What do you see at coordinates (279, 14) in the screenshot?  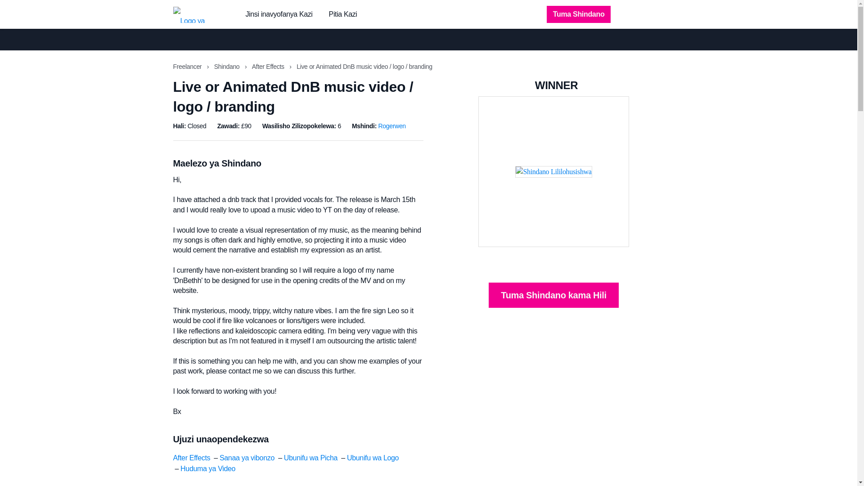 I see `Jinsi inavyofanya Kazi` at bounding box center [279, 14].